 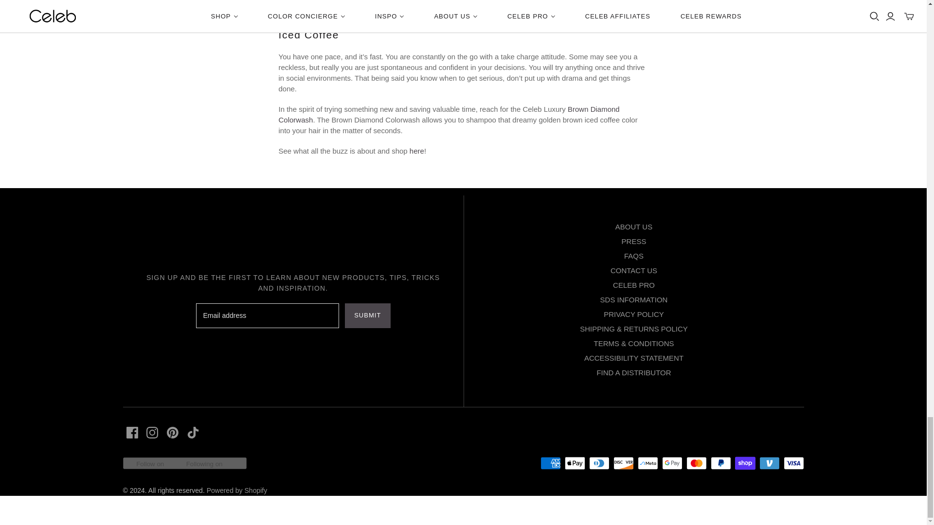 I want to click on Meta Pay, so click(x=647, y=463).